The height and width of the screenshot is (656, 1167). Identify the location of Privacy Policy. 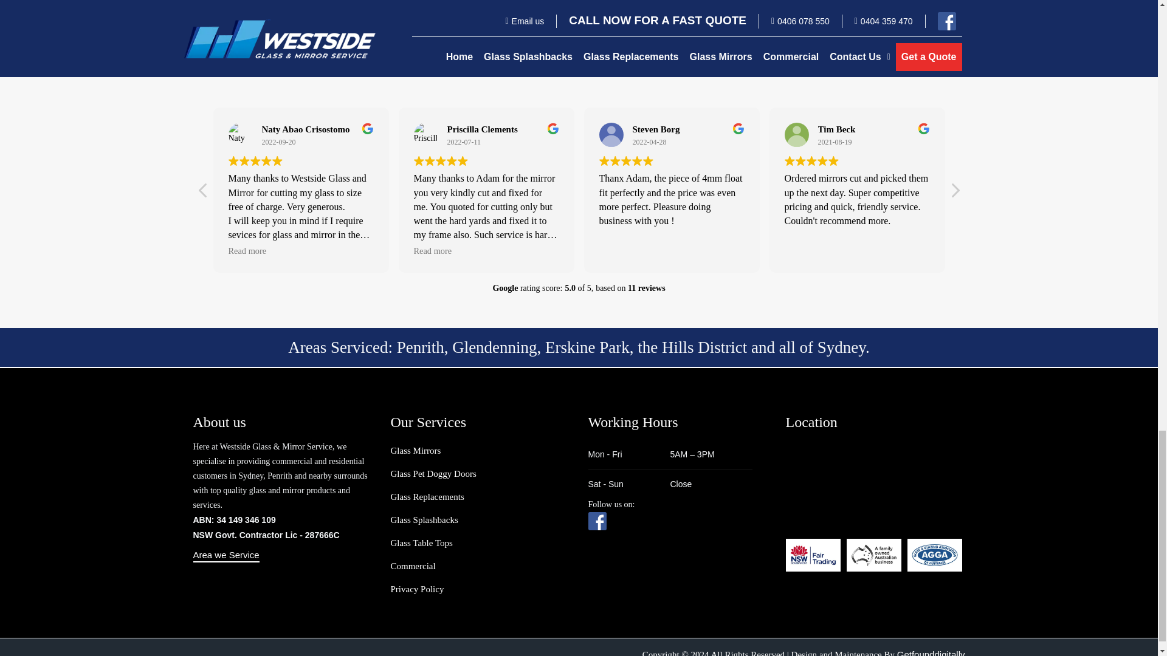
(416, 589).